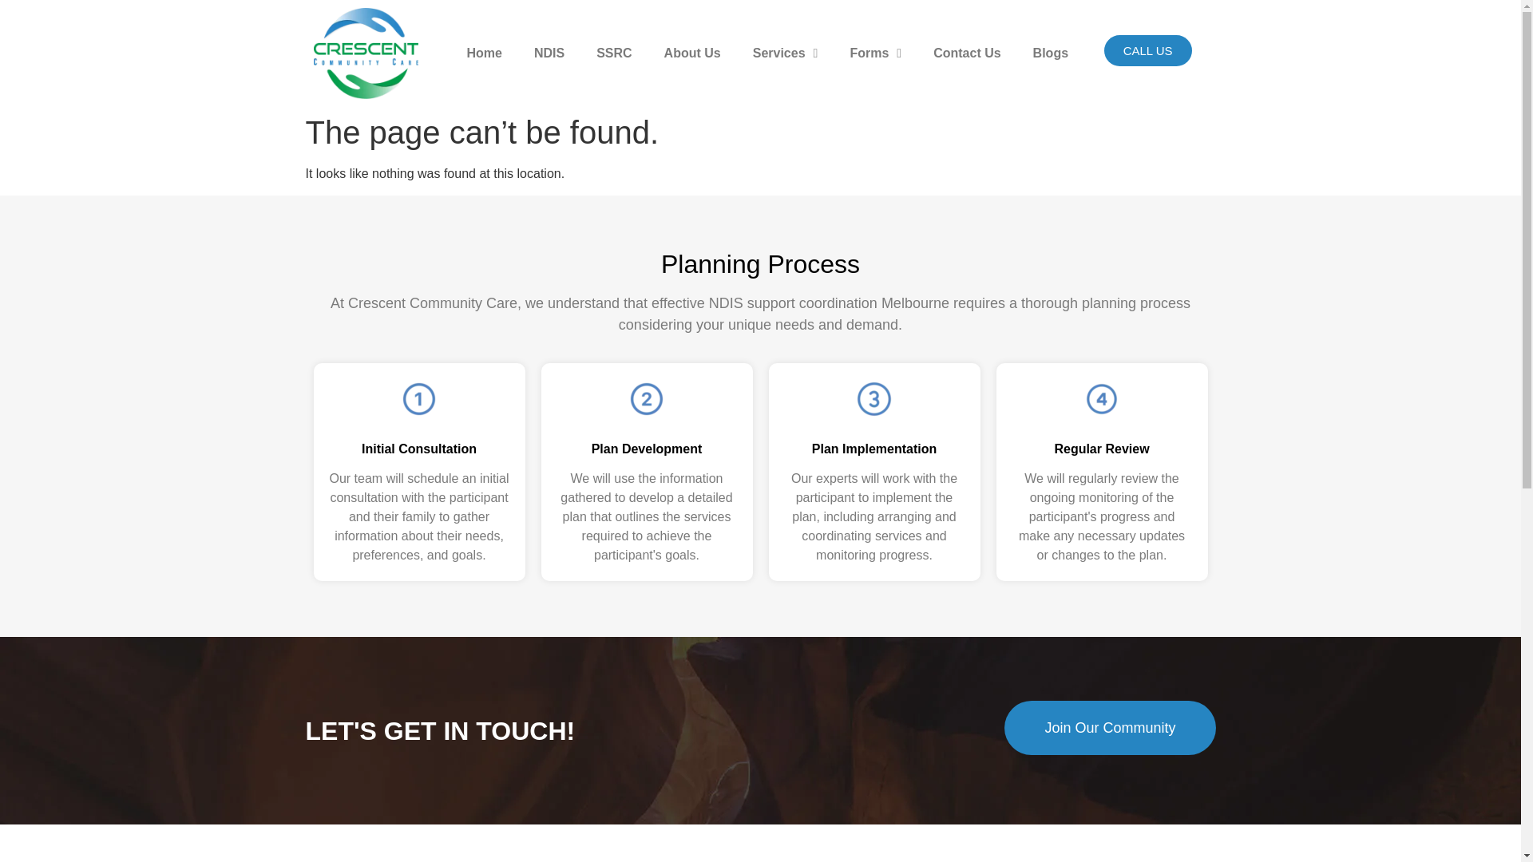 The image size is (1533, 862). I want to click on Blogs, so click(1051, 53).